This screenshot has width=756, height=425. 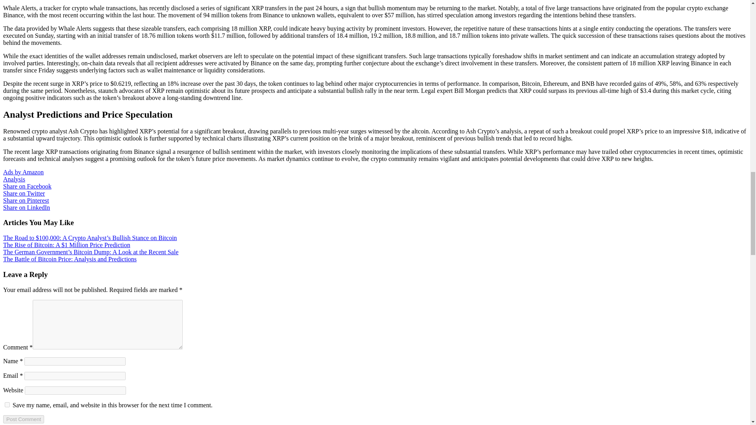 What do you see at coordinates (23, 419) in the screenshot?
I see `Post Comment` at bounding box center [23, 419].